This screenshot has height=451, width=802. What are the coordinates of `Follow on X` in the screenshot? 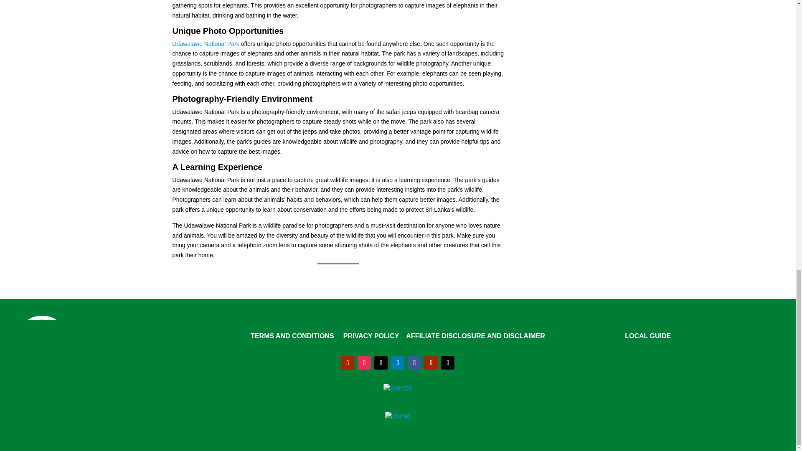 It's located at (448, 362).